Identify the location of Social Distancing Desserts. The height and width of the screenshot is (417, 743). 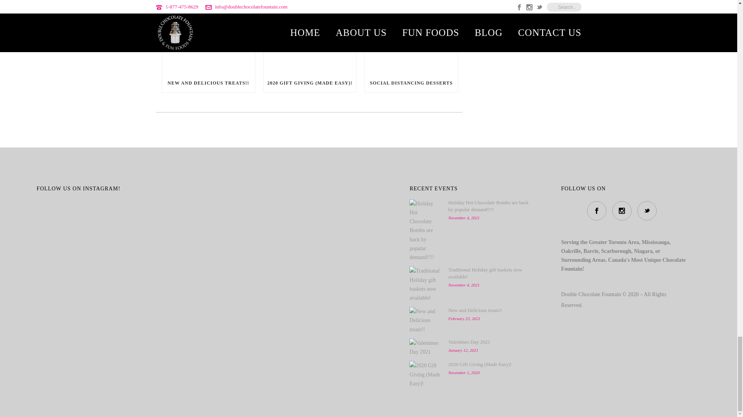
(411, 37).